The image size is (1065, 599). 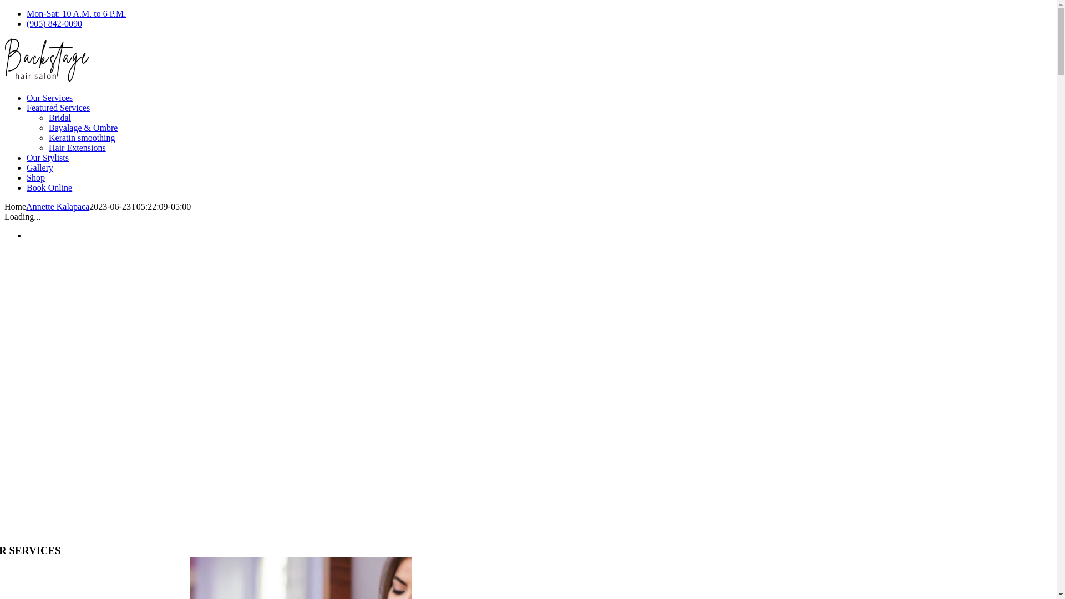 I want to click on Skip to content, so click(x=4, y=9).